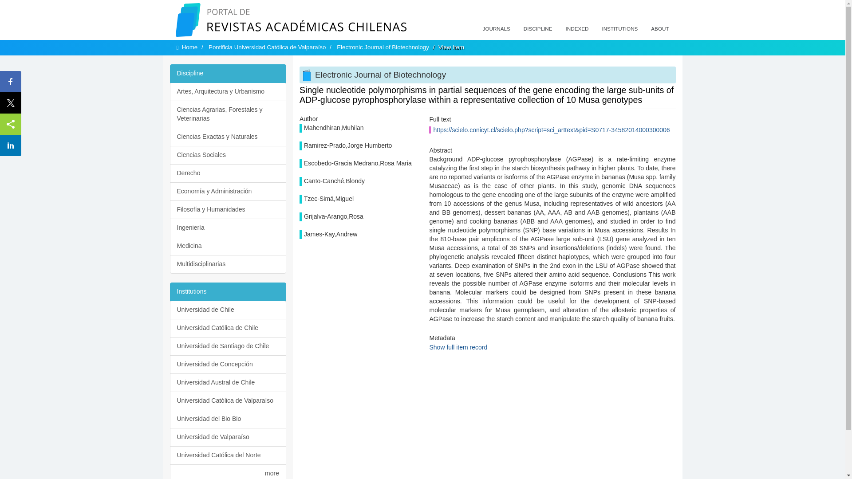 Image resolution: width=852 pixels, height=479 pixels. What do you see at coordinates (228, 114) in the screenshot?
I see `Ciencias Agrarias, Forestales y Veterinarias` at bounding box center [228, 114].